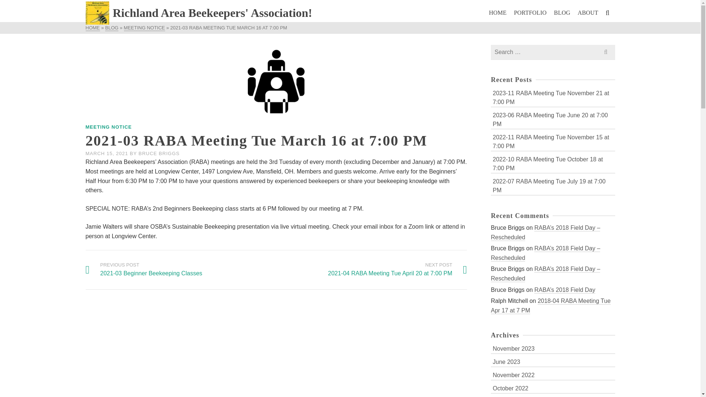 This screenshot has height=397, width=706. I want to click on MEETING NOTICE, so click(553, 348).